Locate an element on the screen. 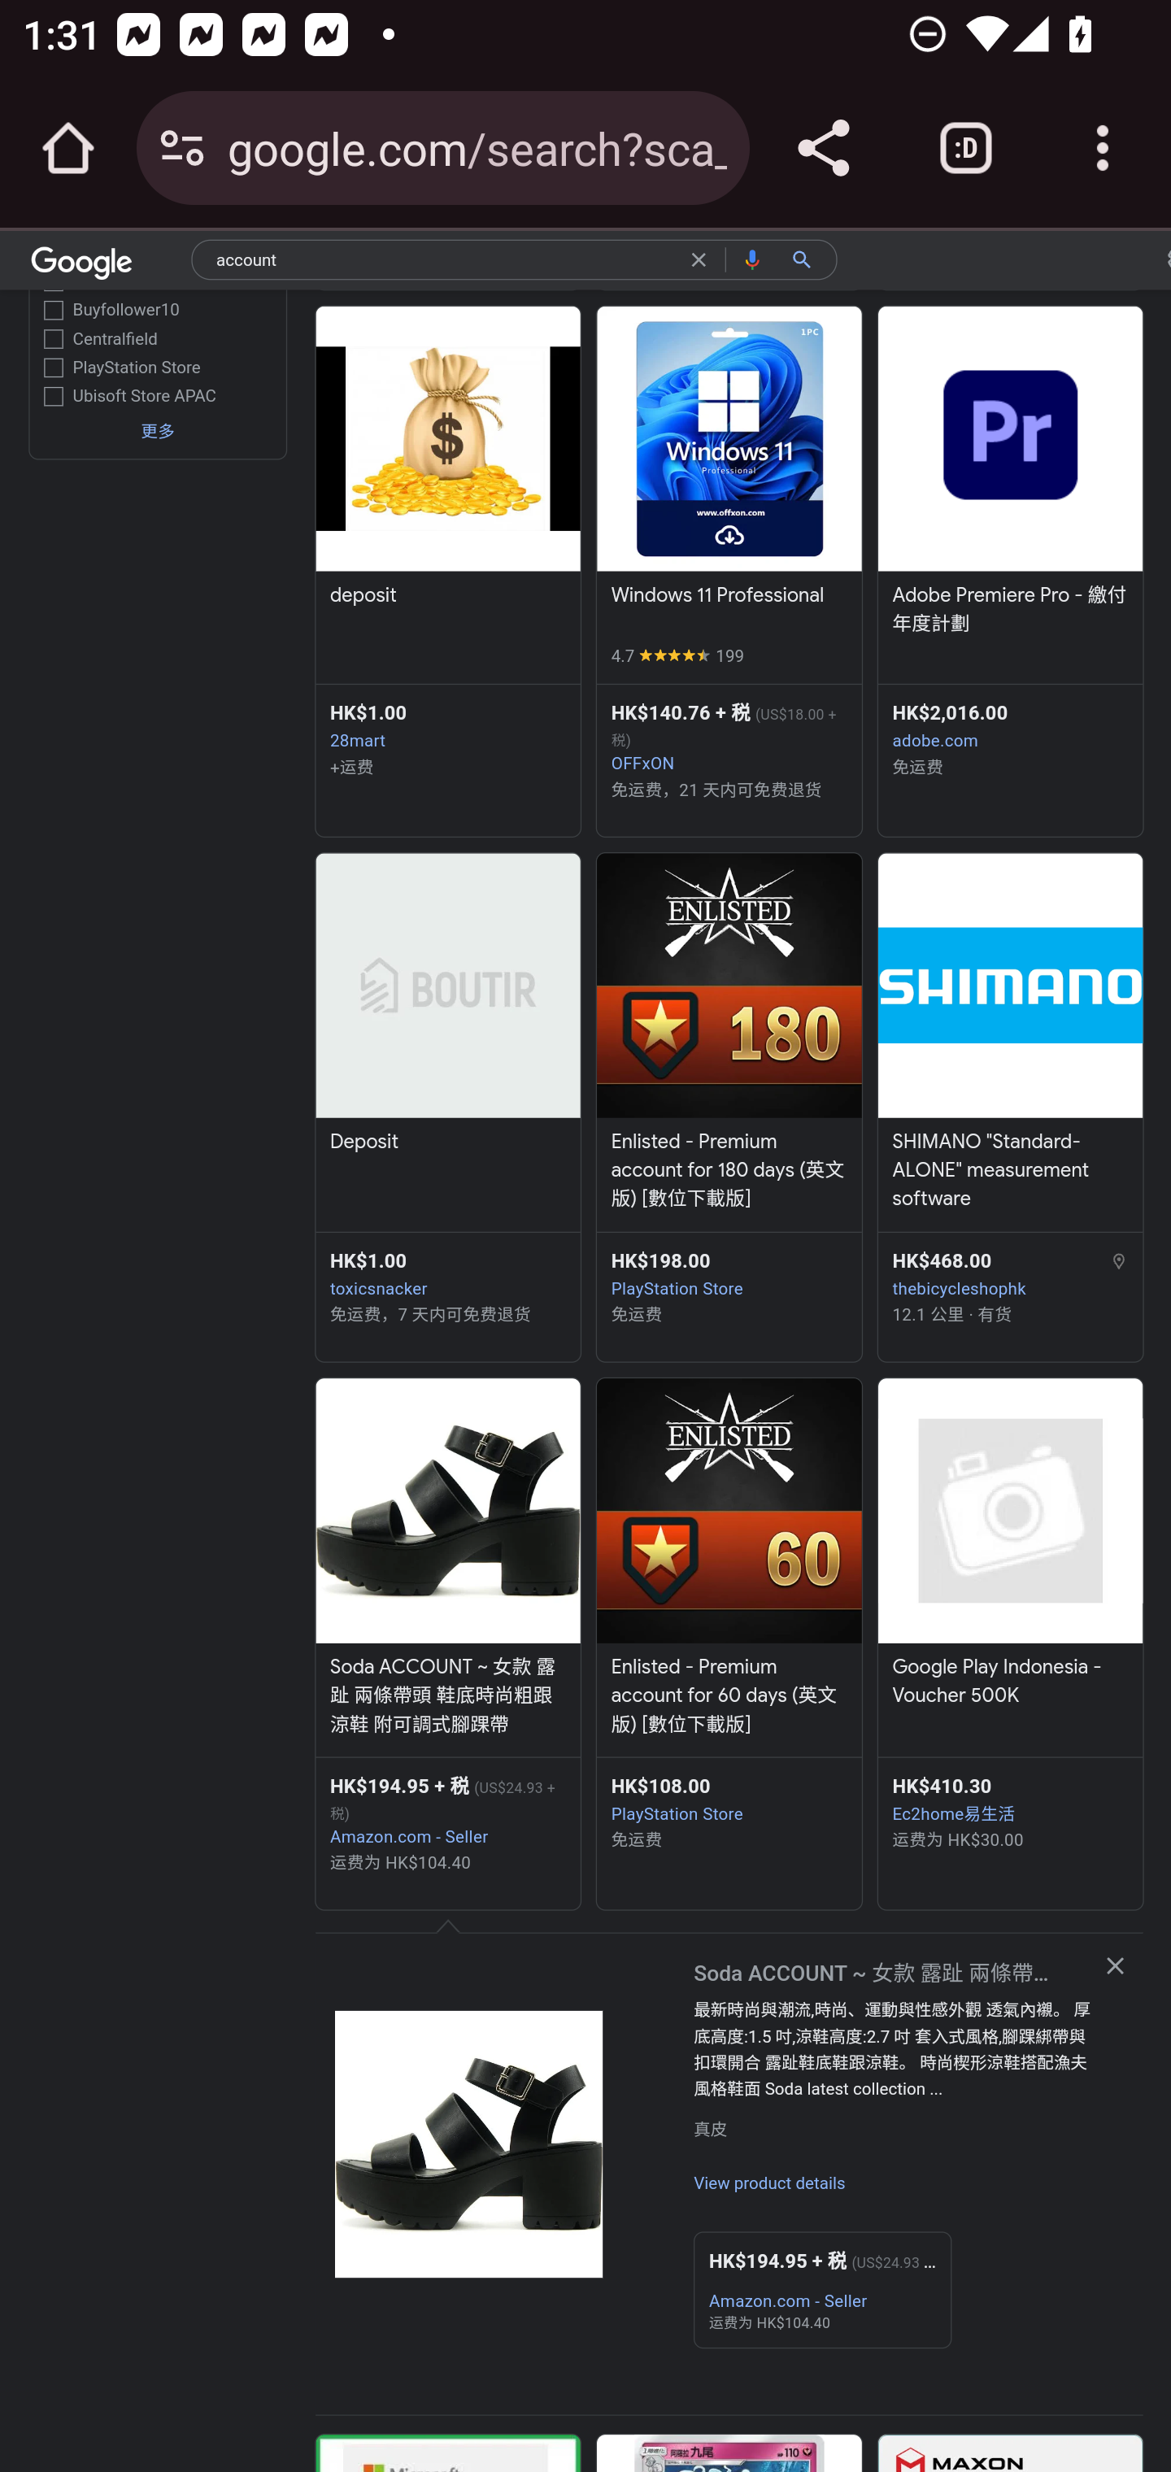 This screenshot has height=2472, width=1171. View product details is located at coordinates (768, 2185).